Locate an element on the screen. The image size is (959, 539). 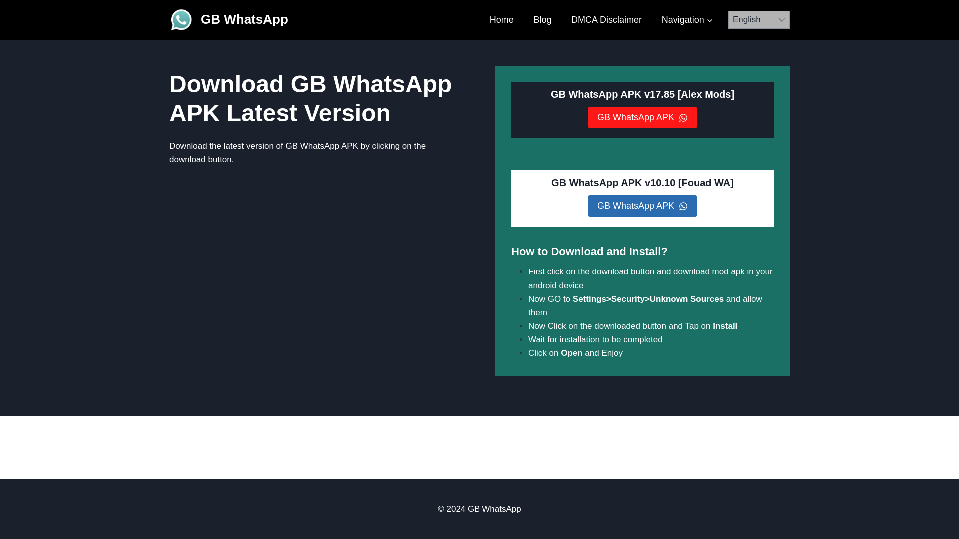
Home is located at coordinates (501, 20).